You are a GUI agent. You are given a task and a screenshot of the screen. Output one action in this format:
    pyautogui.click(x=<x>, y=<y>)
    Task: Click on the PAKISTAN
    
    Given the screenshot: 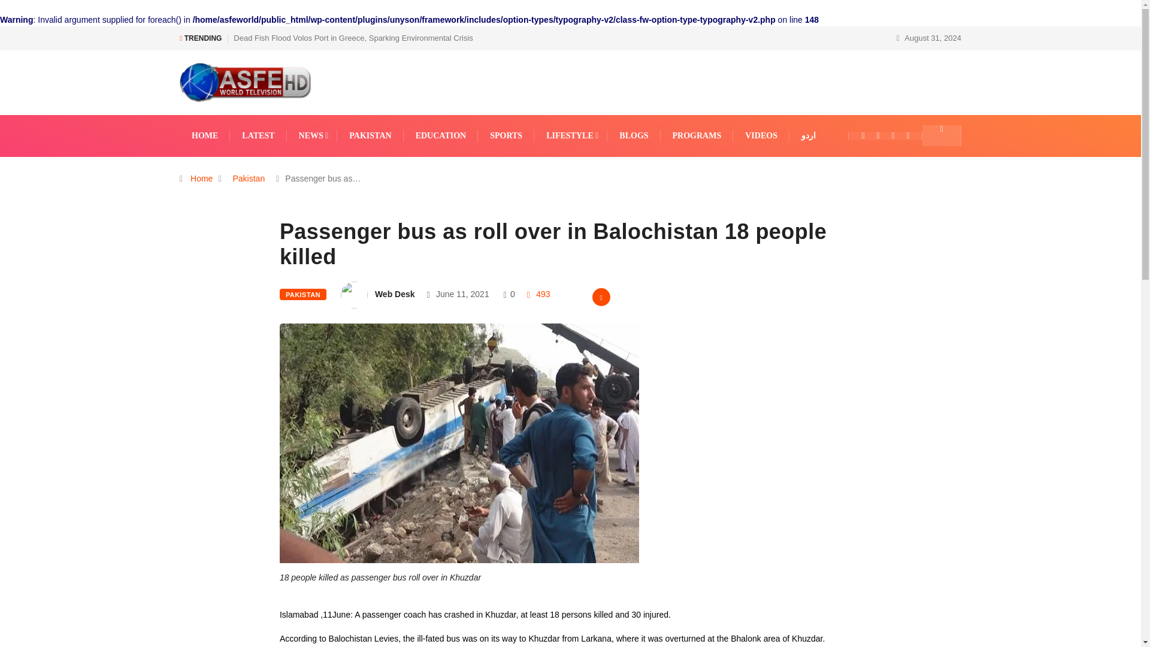 What is the action you would take?
    pyautogui.click(x=370, y=136)
    